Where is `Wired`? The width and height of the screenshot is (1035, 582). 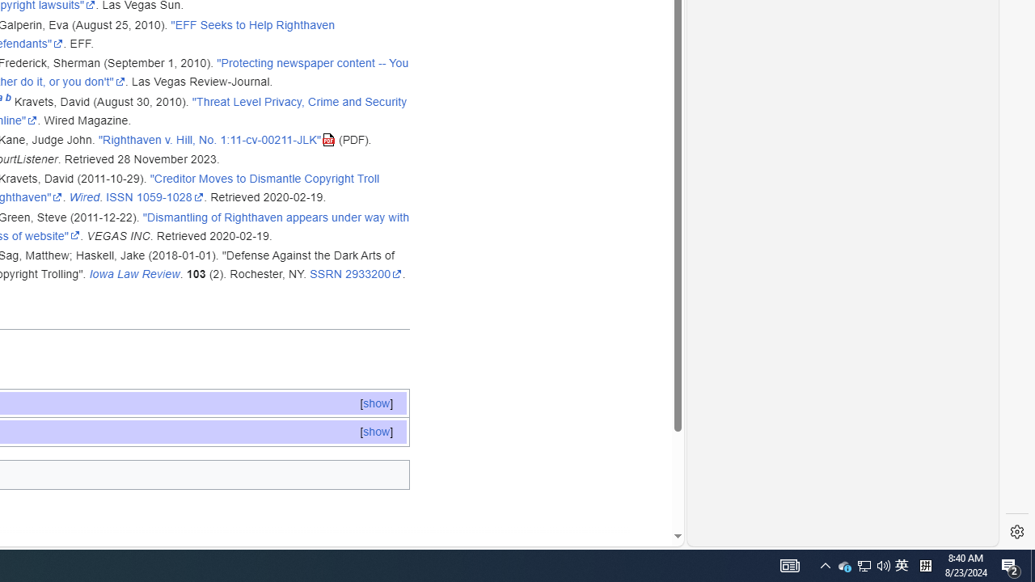 Wired is located at coordinates (84, 197).